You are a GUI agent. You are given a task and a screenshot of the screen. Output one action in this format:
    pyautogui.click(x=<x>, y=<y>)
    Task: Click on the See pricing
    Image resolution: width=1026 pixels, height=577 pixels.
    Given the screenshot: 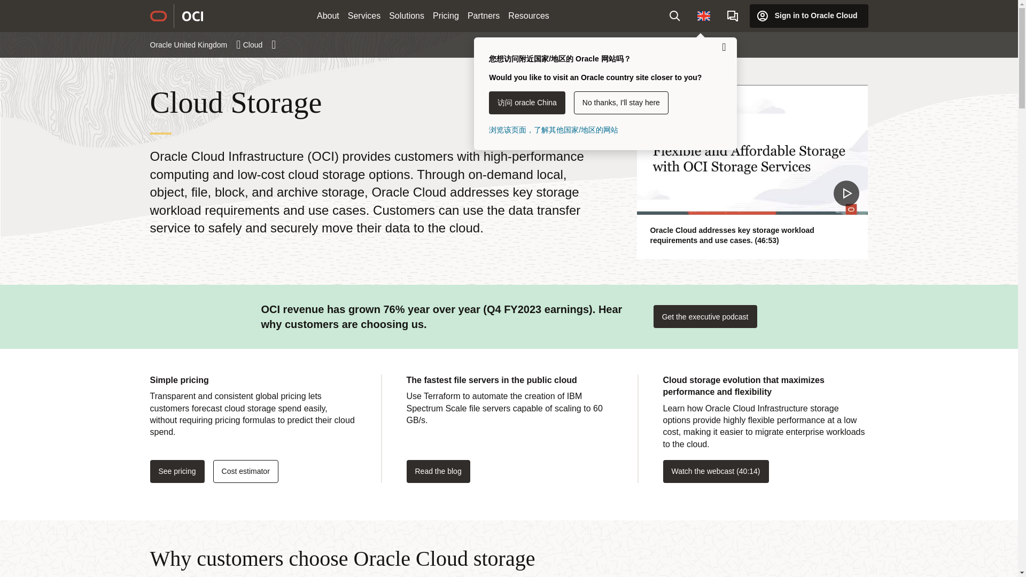 What is the action you would take?
    pyautogui.click(x=177, y=471)
    